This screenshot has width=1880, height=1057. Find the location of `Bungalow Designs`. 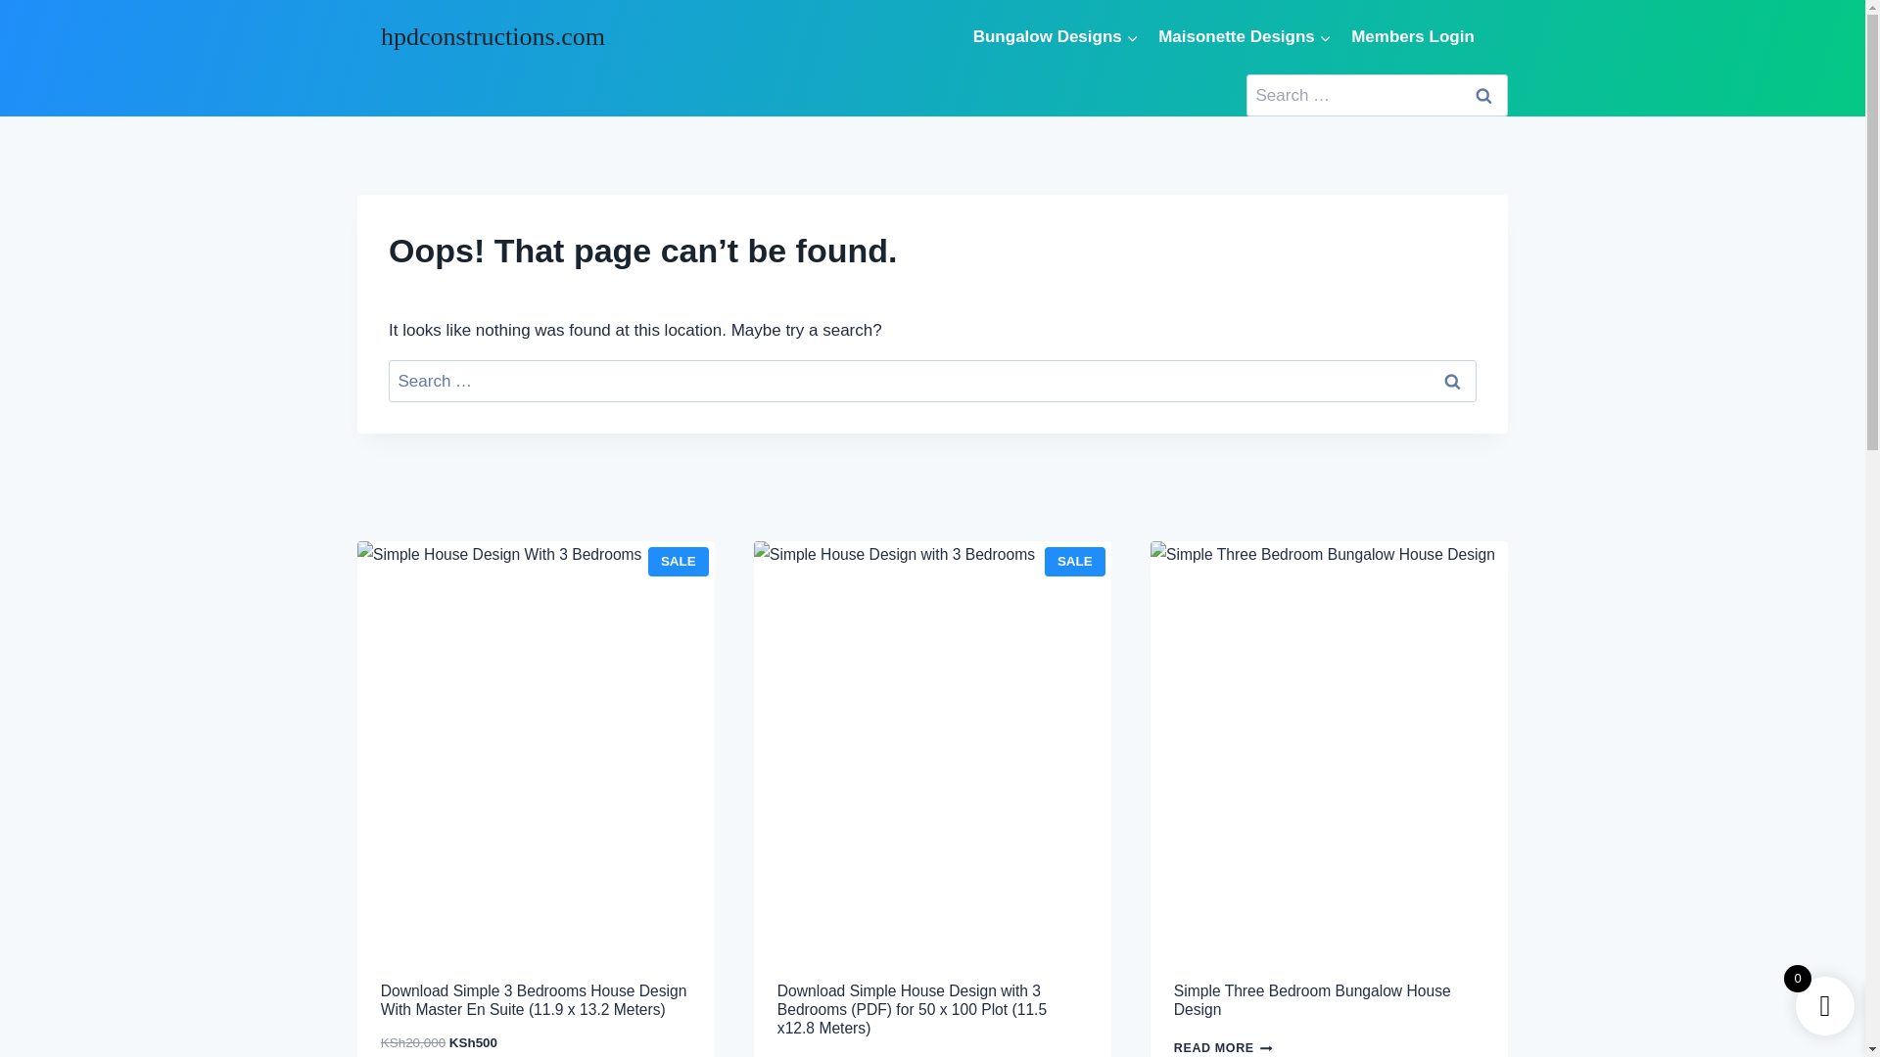

Bungalow Designs is located at coordinates (1056, 35).